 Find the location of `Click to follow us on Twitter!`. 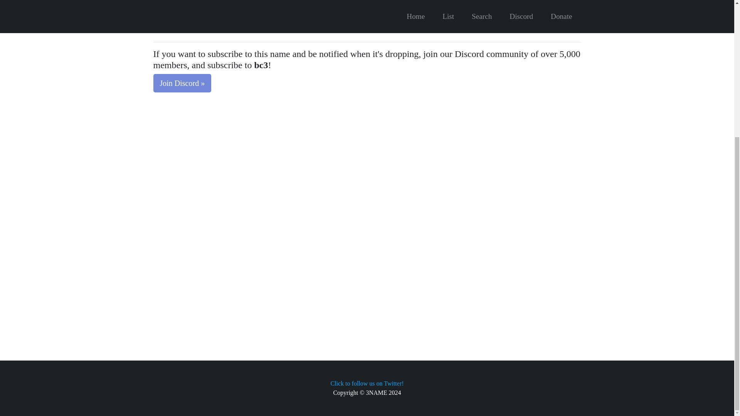

Click to follow us on Twitter! is located at coordinates (367, 384).